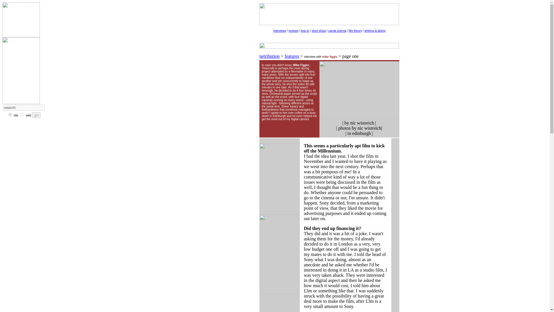  I want to click on how to, so click(305, 31).